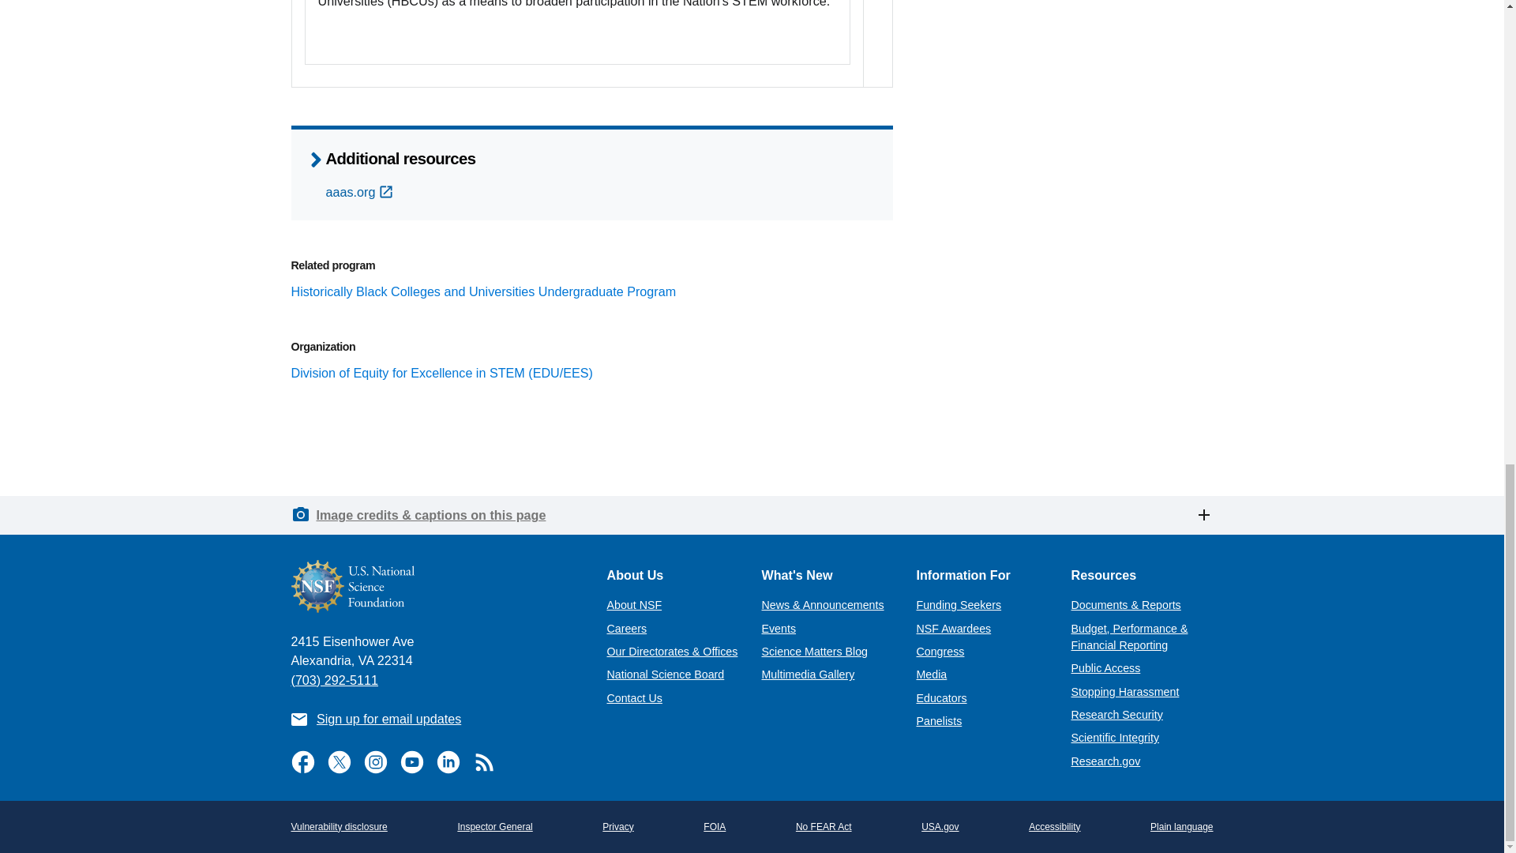  What do you see at coordinates (627, 629) in the screenshot?
I see `Careers` at bounding box center [627, 629].